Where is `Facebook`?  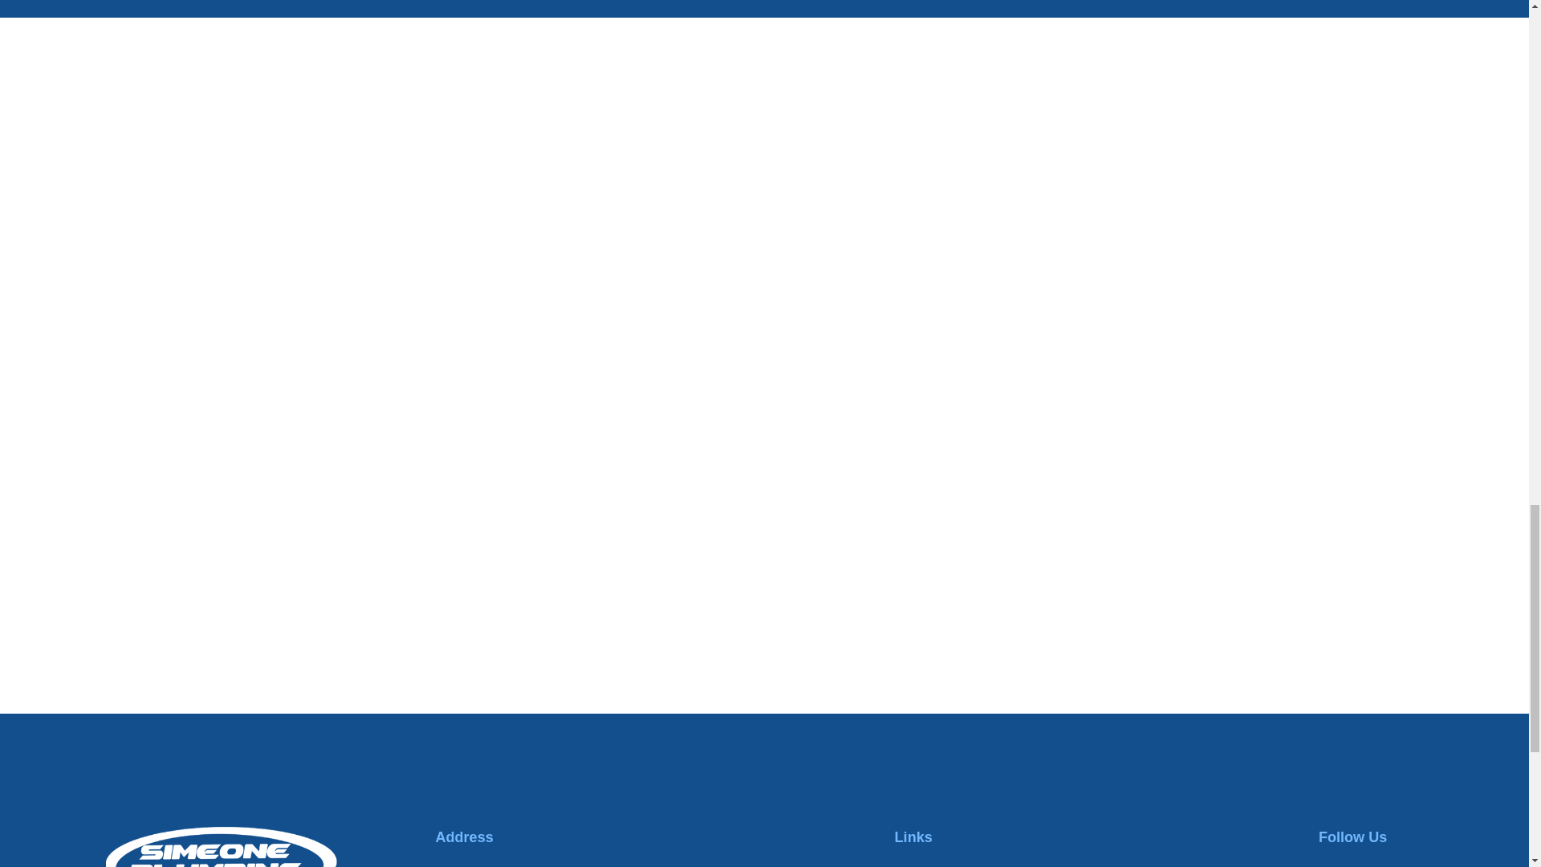
Facebook is located at coordinates (1329, 865).